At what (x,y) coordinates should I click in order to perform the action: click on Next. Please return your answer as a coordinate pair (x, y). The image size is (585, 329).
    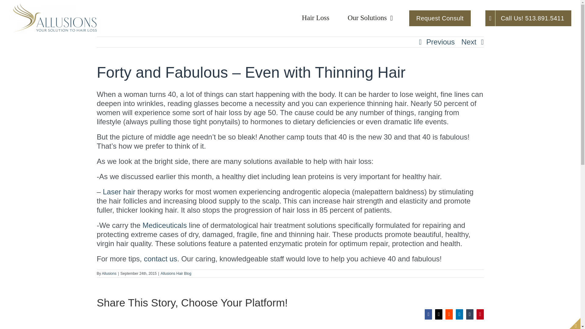
    Looking at the image, I should click on (469, 42).